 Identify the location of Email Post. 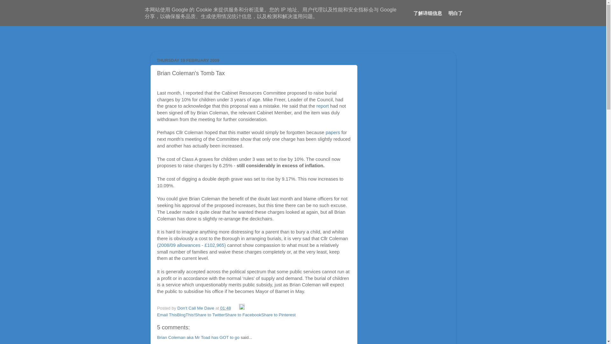
(235, 308).